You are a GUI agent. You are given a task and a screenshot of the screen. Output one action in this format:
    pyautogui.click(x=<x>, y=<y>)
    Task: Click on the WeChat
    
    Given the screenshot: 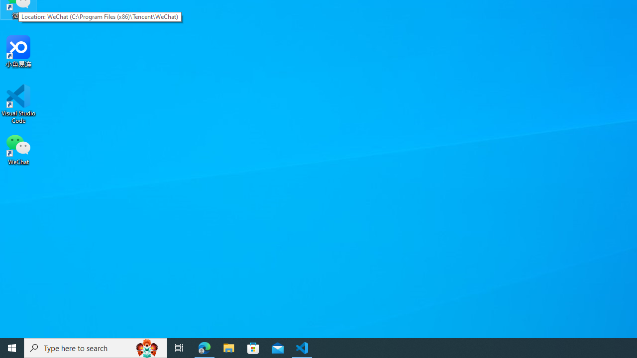 What is the action you would take?
    pyautogui.click(x=18, y=149)
    